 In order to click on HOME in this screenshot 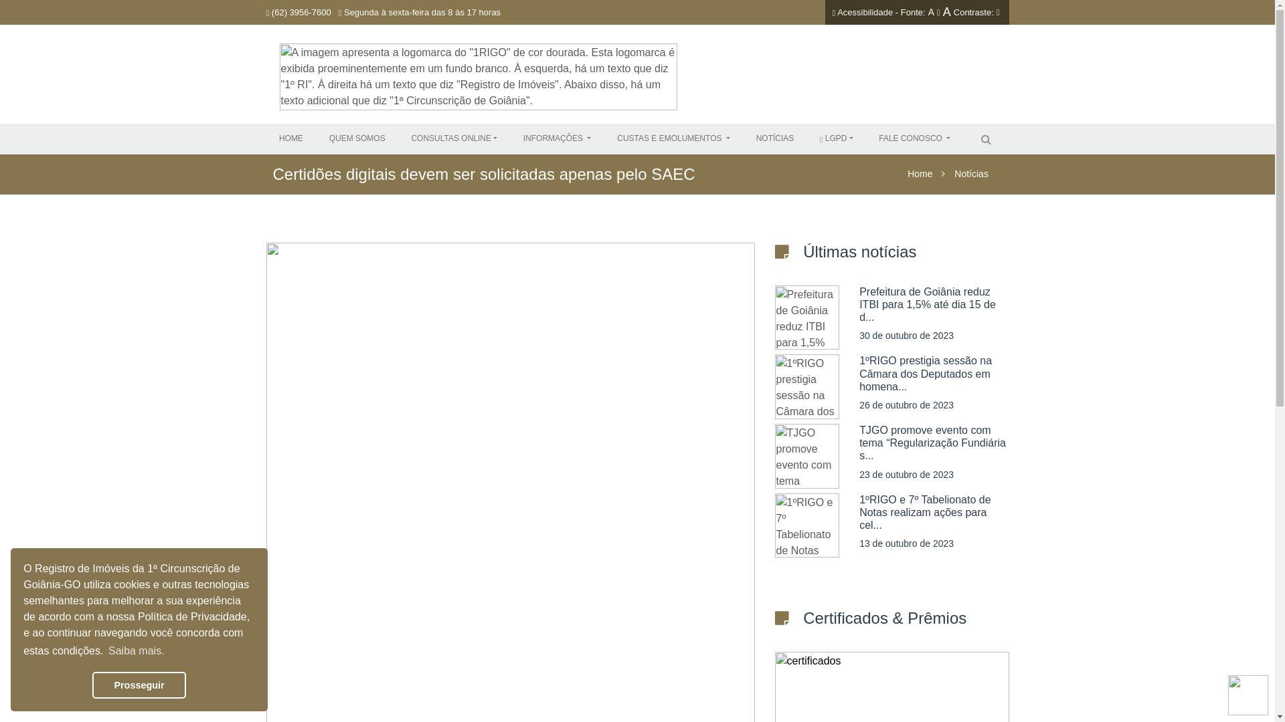, I will do `click(291, 138)`.